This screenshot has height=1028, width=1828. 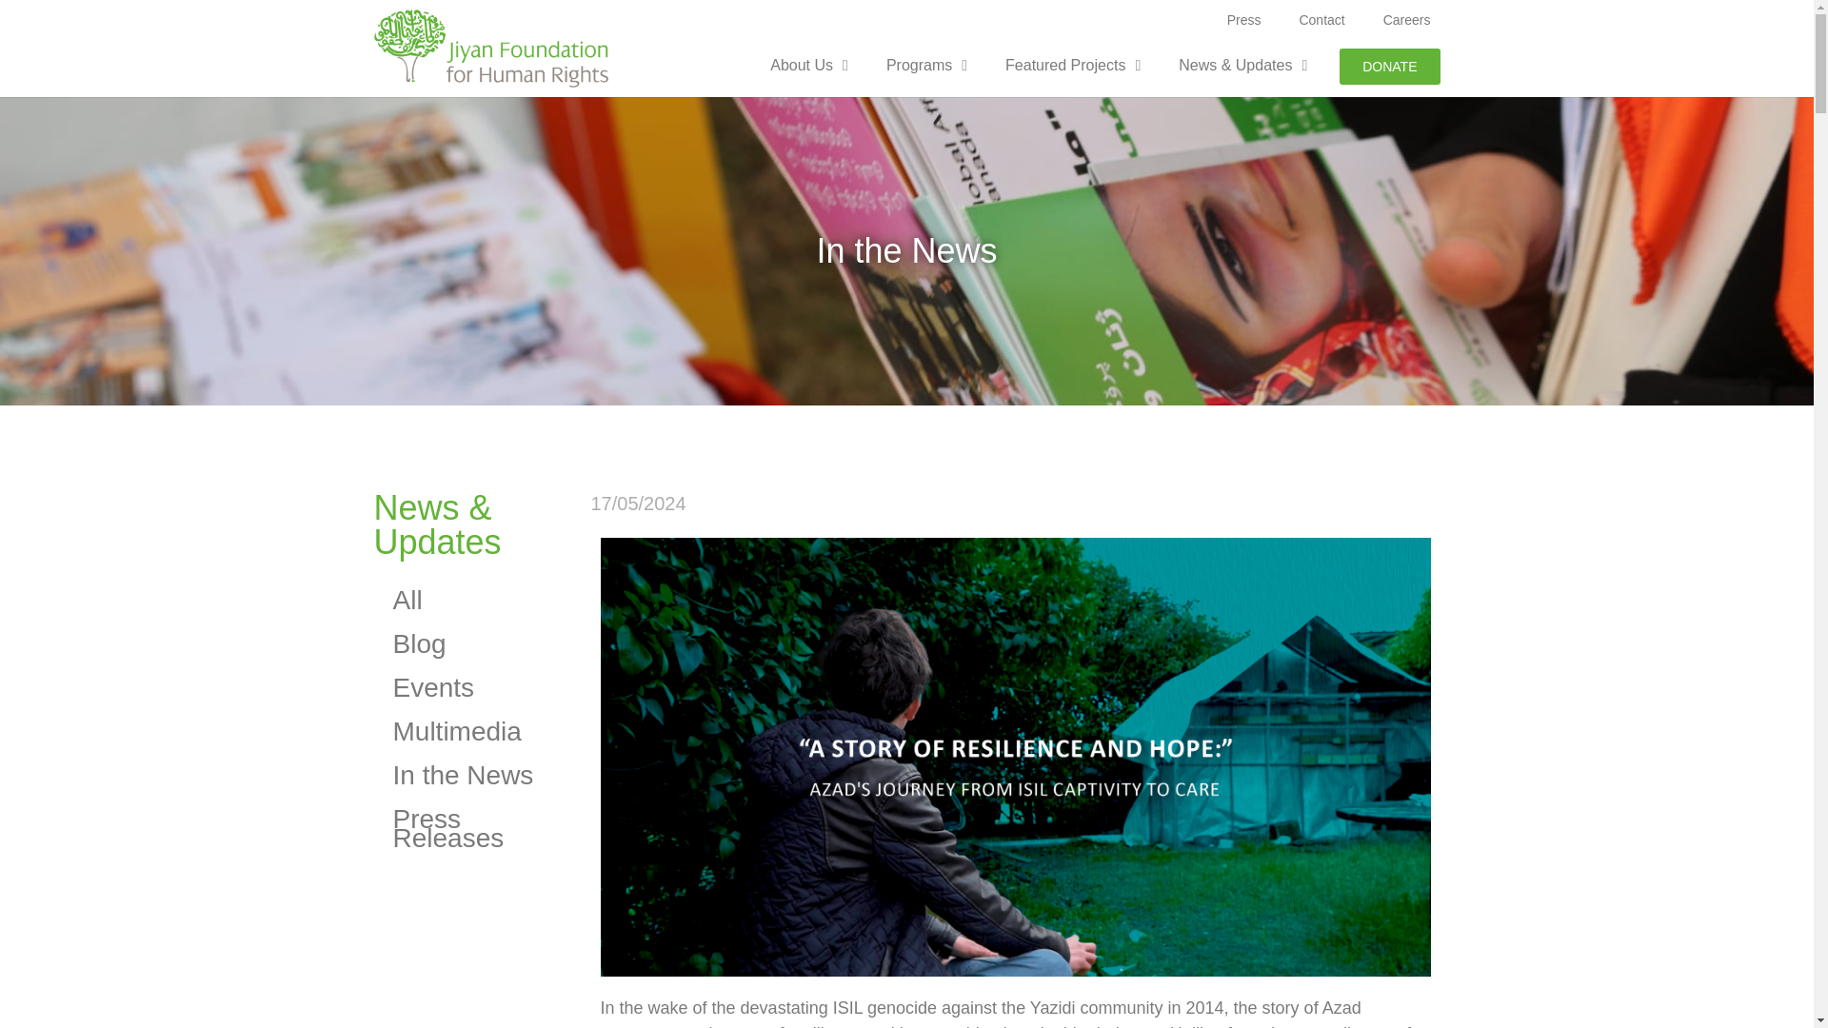 I want to click on Careers, so click(x=1406, y=20).